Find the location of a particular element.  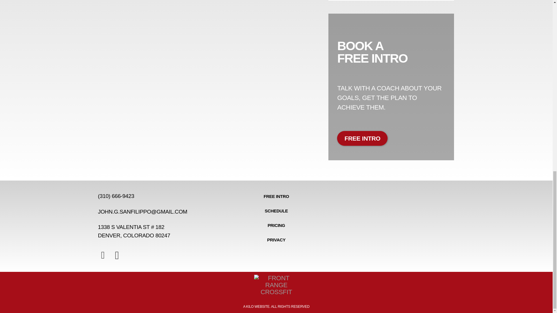

SCHEDULE is located at coordinates (276, 211).